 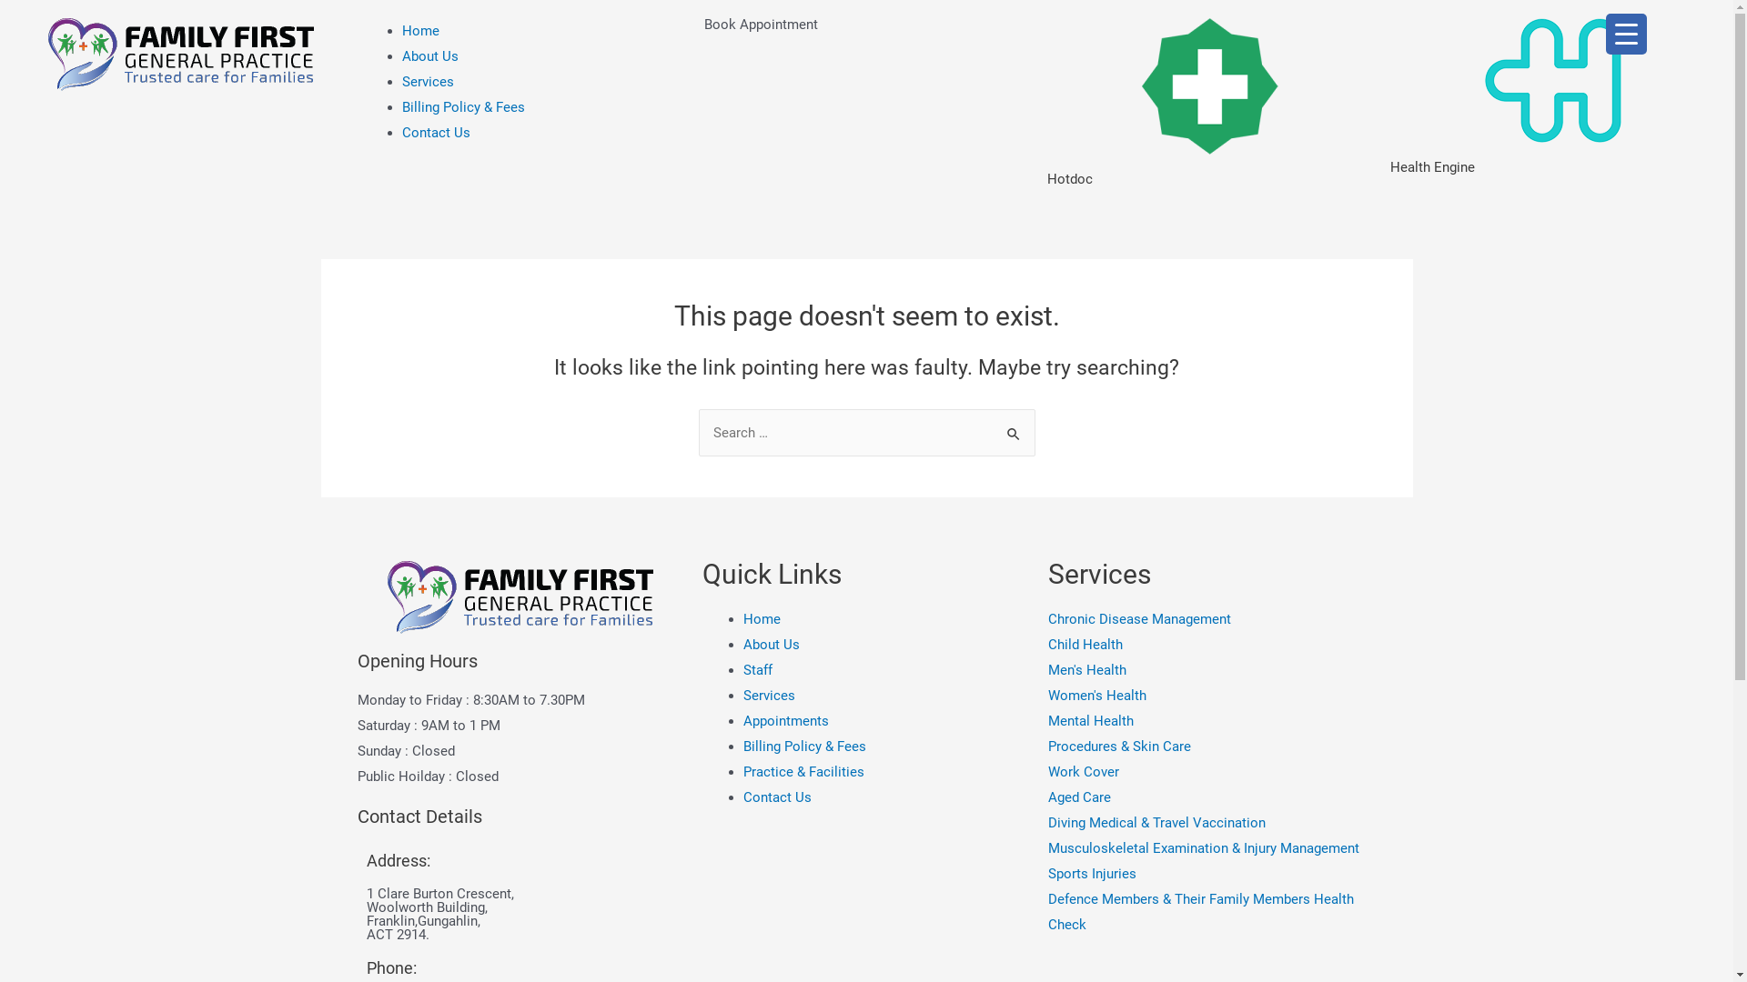 I want to click on Search, so click(x=1014, y=427).